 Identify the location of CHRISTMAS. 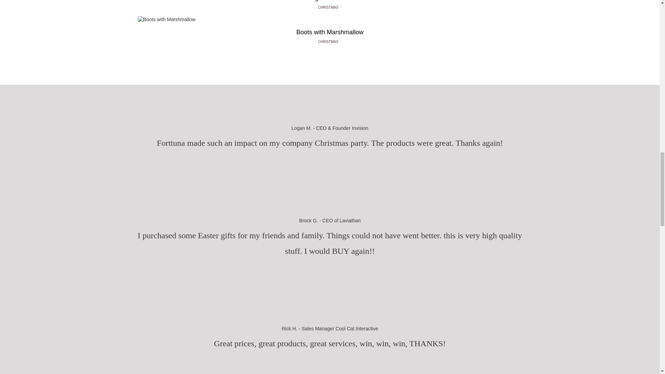
(330, 42).